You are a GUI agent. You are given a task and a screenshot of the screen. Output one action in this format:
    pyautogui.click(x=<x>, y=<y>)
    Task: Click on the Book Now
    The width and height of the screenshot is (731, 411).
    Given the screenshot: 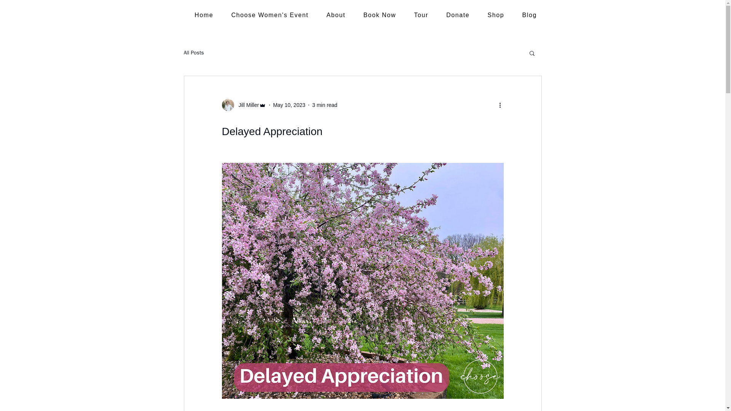 What is the action you would take?
    pyautogui.click(x=380, y=15)
    